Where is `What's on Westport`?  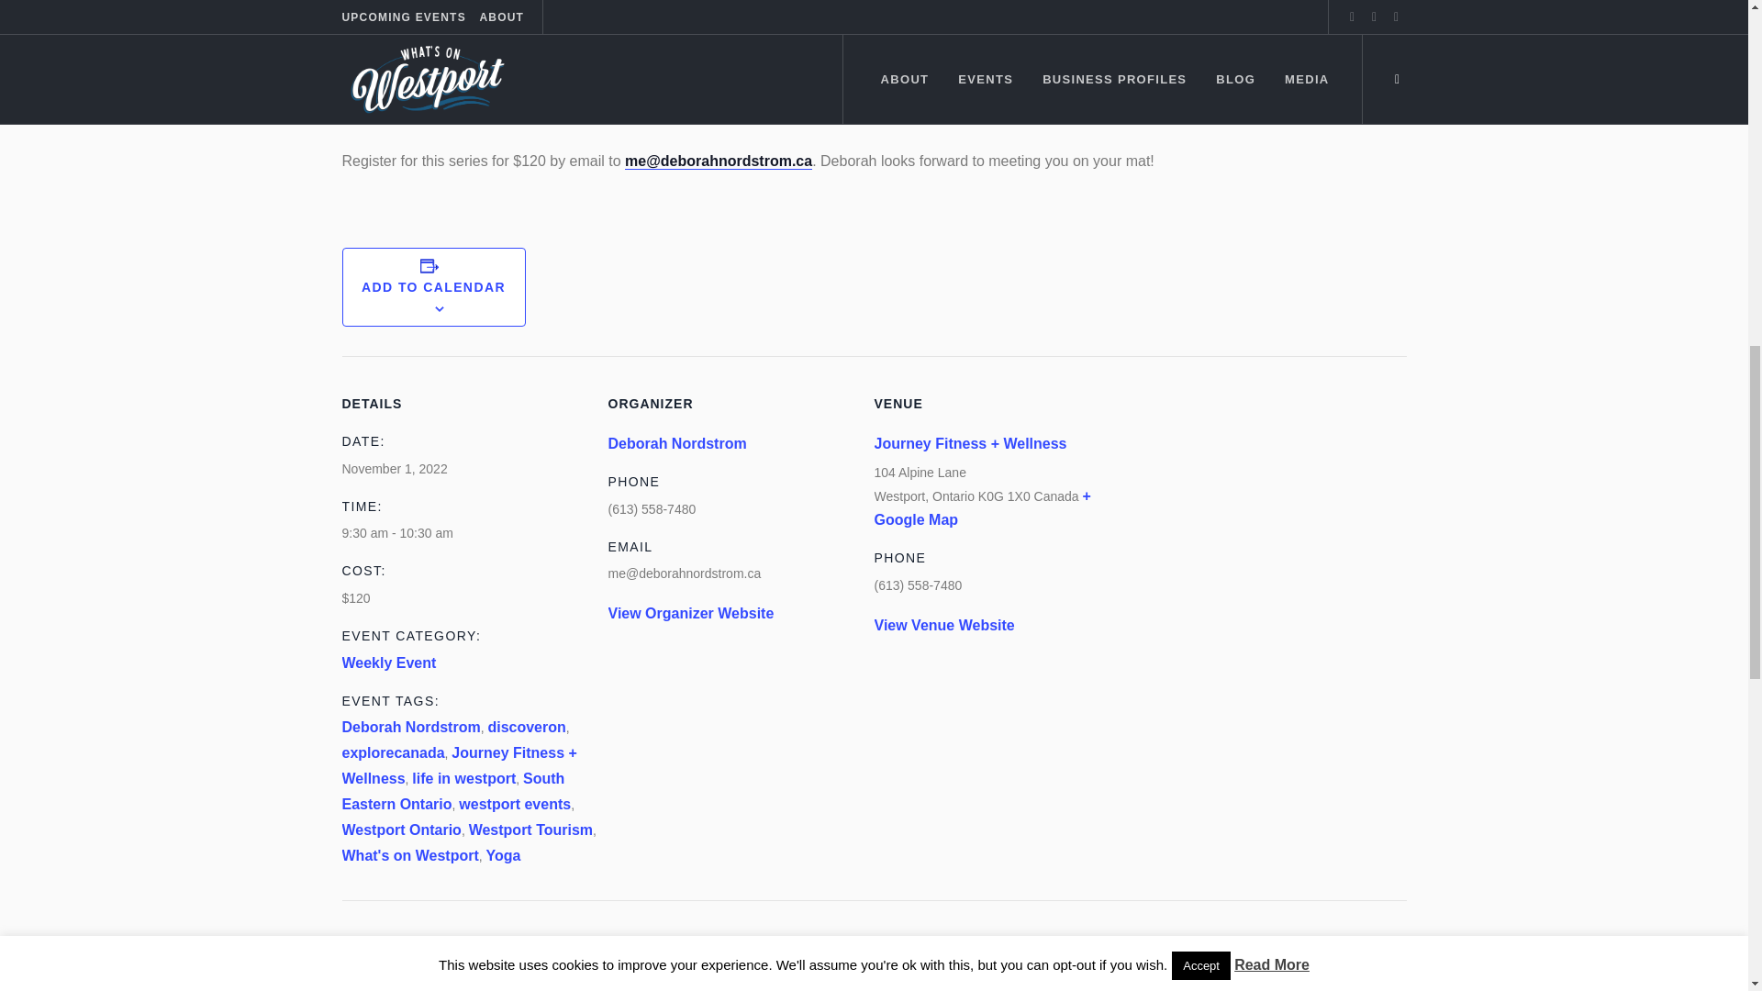 What's on Westport is located at coordinates (409, 855).